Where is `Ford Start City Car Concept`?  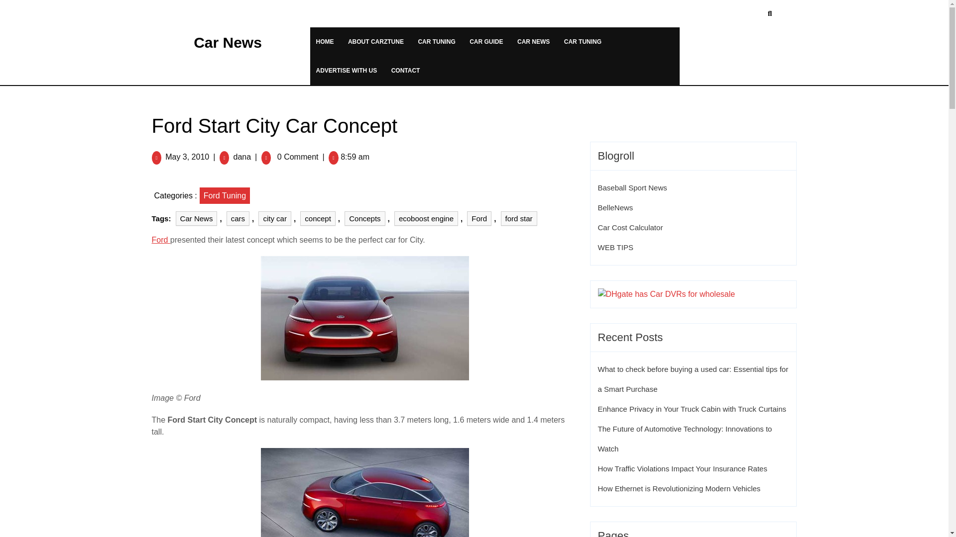
Ford Start City Car Concept is located at coordinates (365, 492).